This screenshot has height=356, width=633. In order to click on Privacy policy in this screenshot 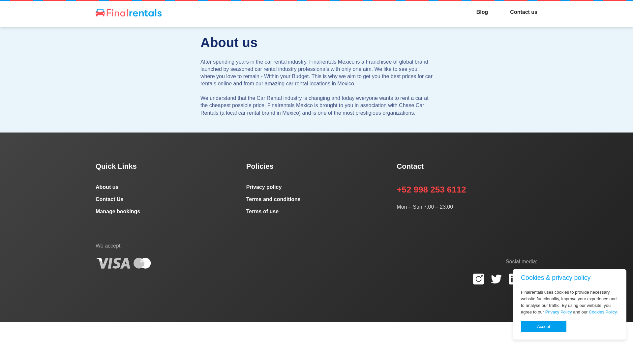, I will do `click(316, 187)`.